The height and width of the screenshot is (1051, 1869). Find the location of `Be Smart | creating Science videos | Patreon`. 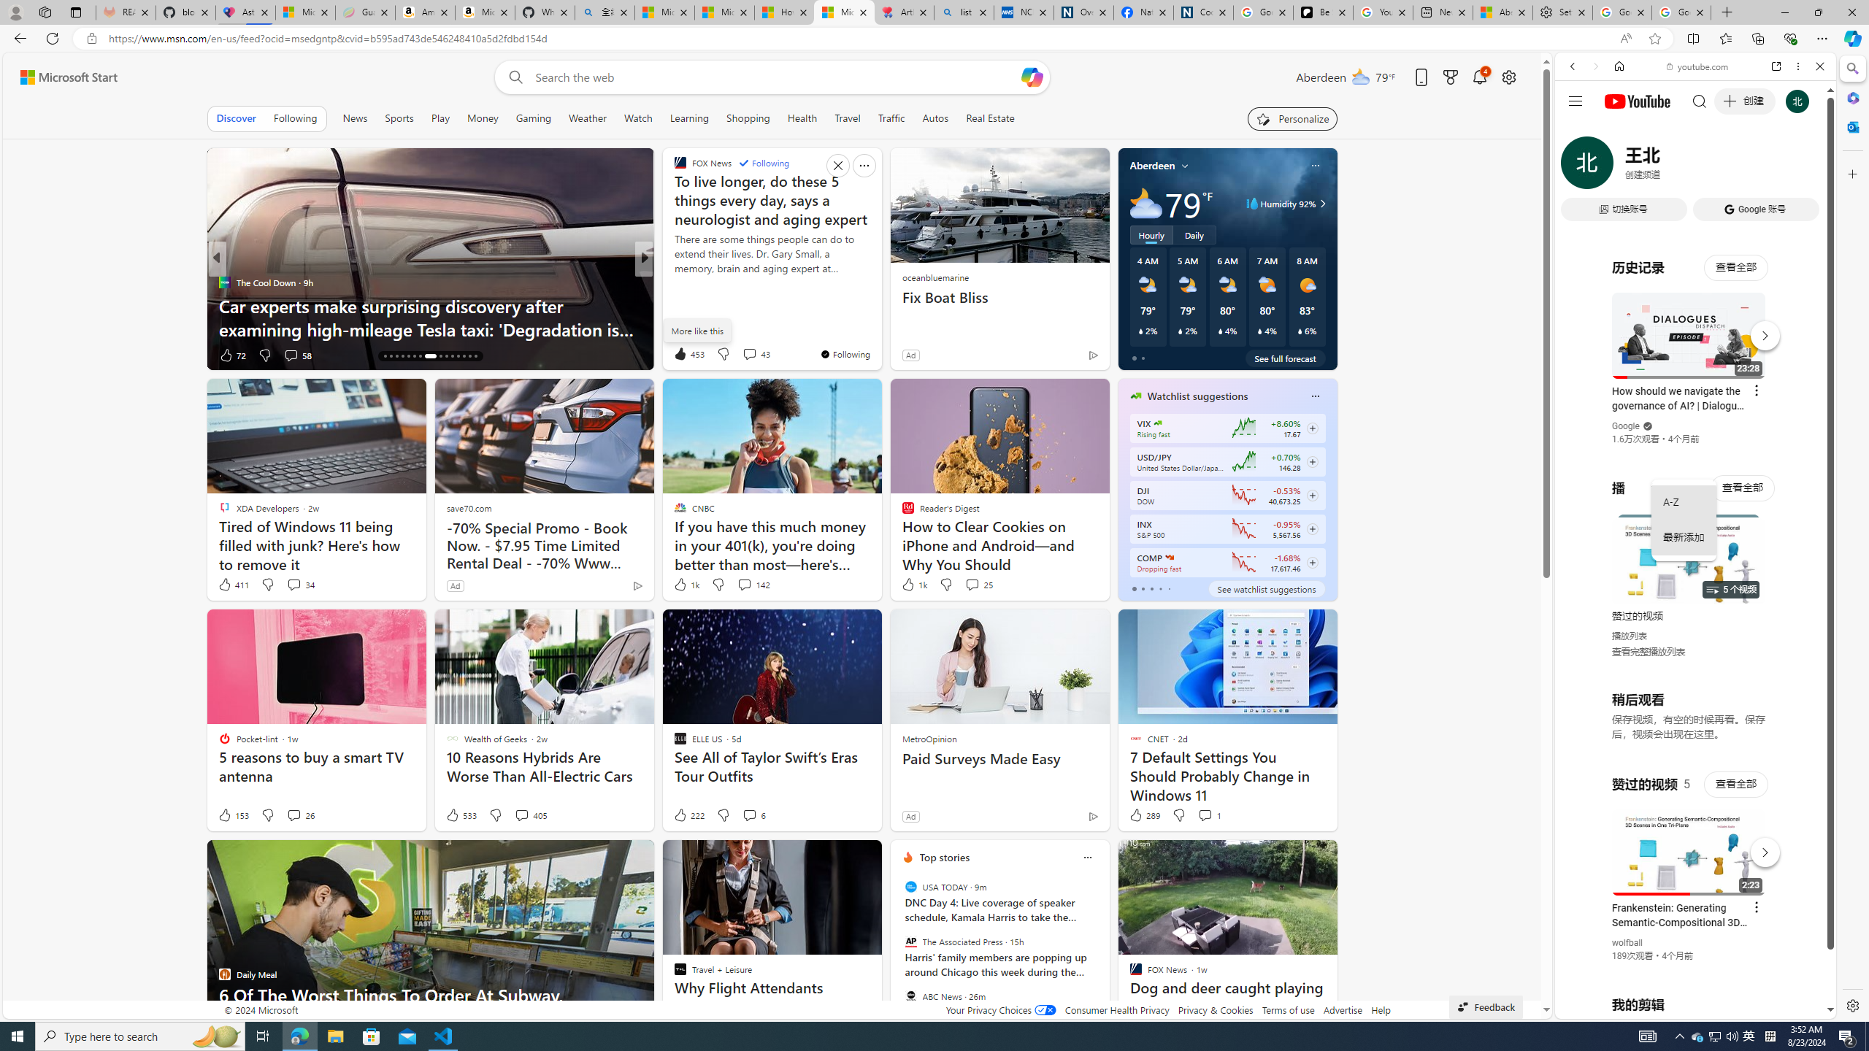

Be Smart | creating Science videos | Patreon is located at coordinates (1323, 12).